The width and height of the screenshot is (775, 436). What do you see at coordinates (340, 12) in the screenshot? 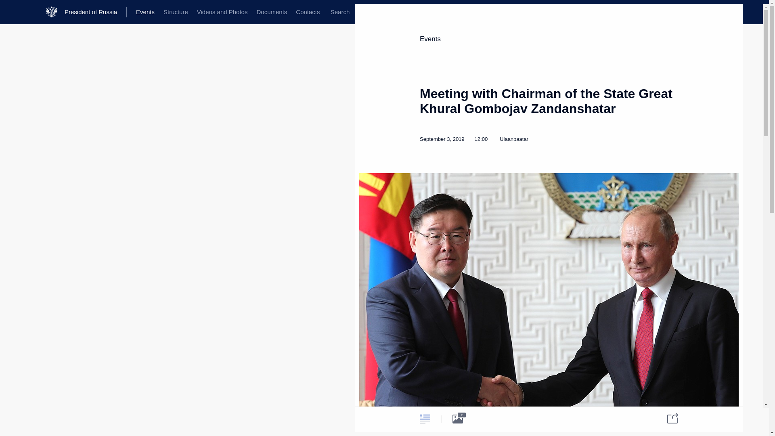
I see `Search` at bounding box center [340, 12].